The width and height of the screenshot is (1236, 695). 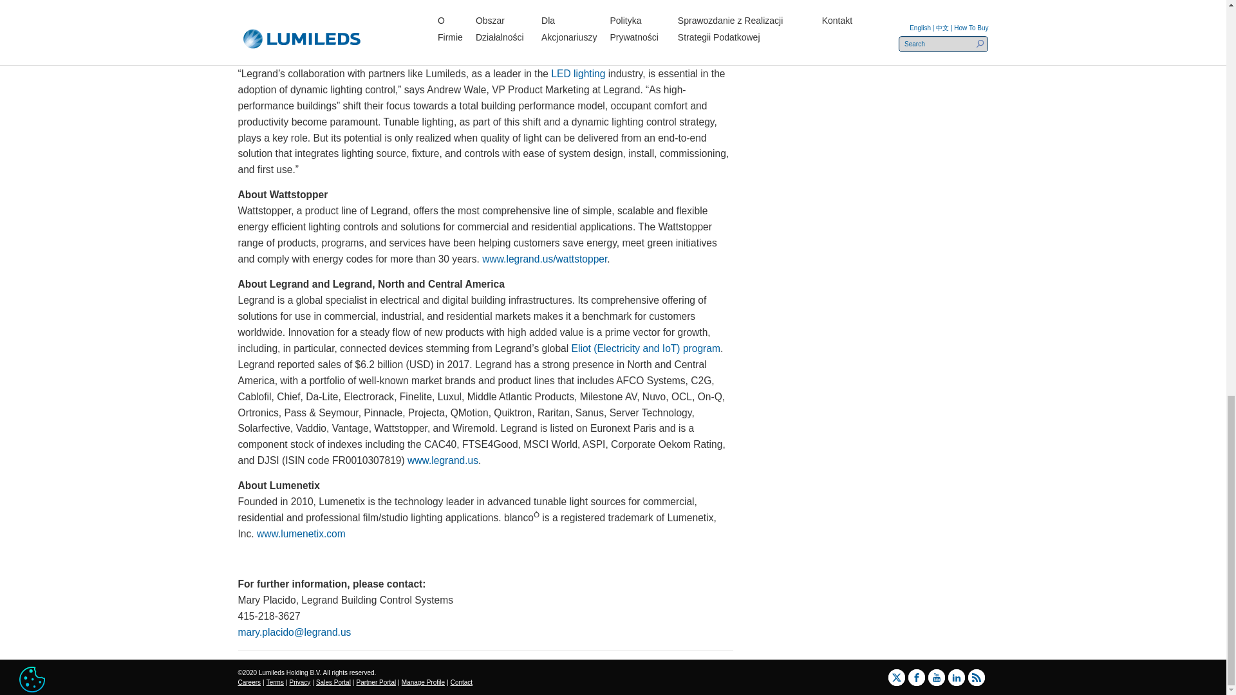 I want to click on facebook, so click(x=916, y=677).